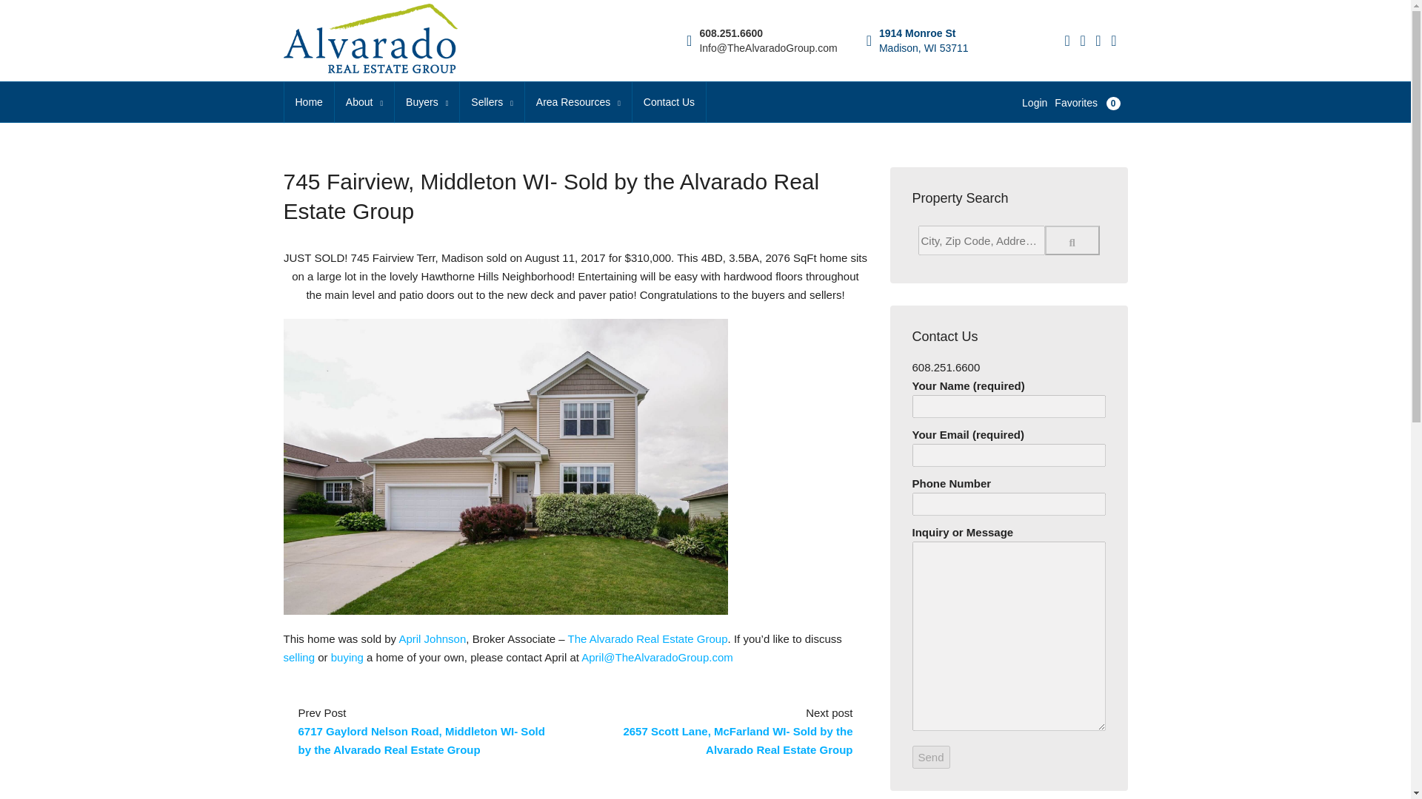 The height and width of the screenshot is (799, 1422). I want to click on Send, so click(931, 756).